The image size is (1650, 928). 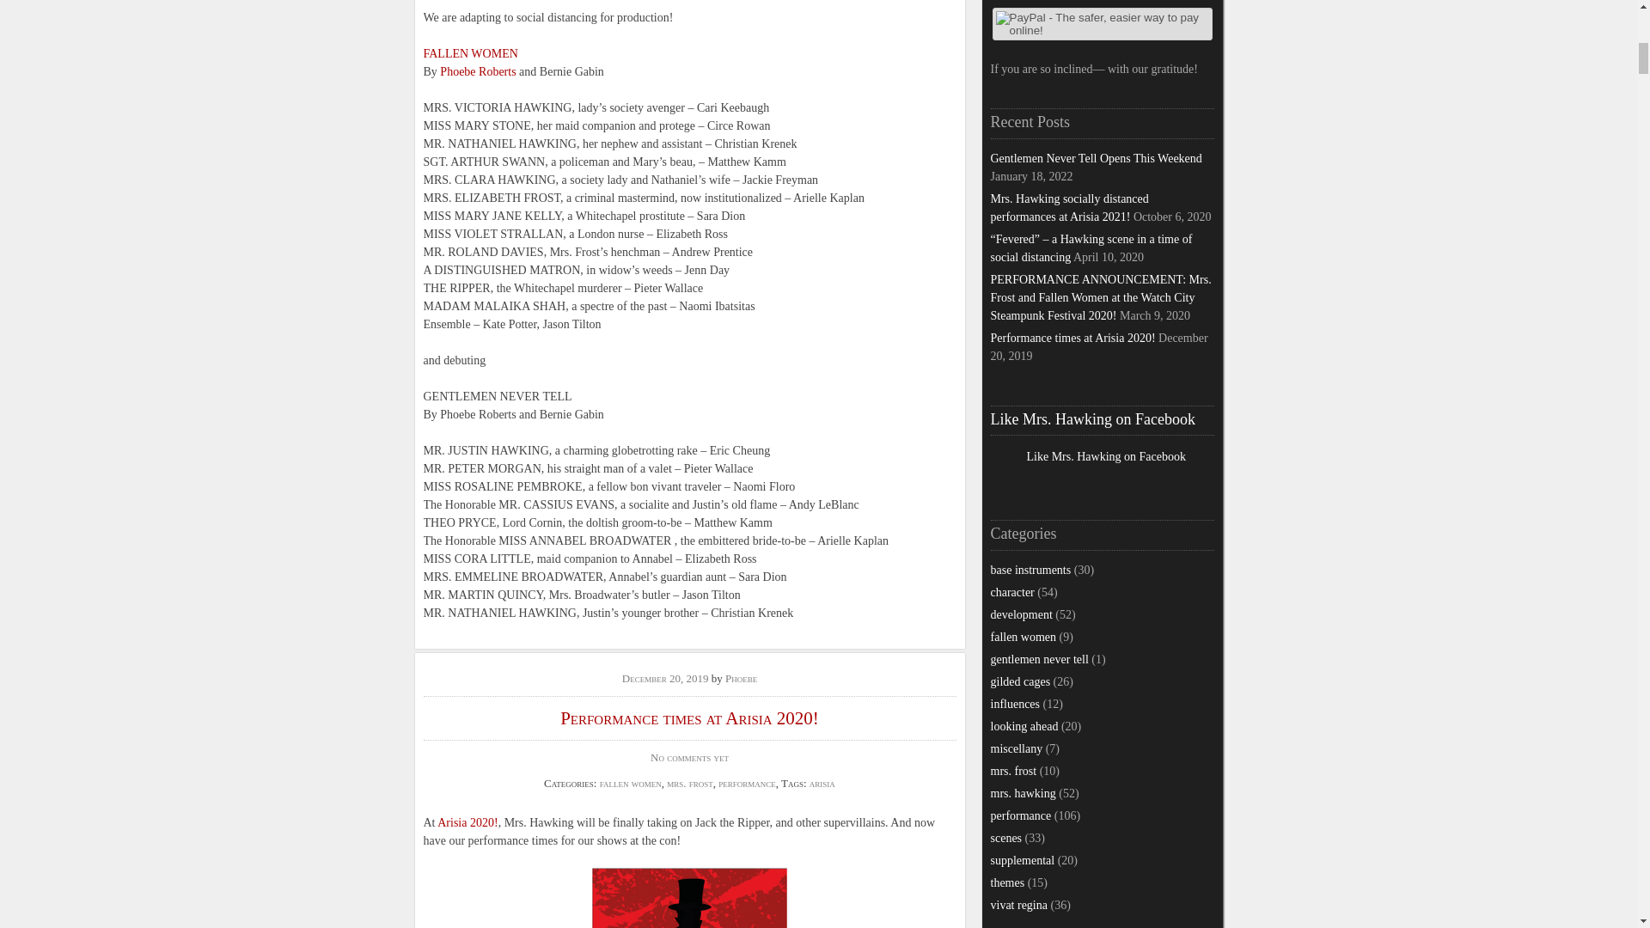 I want to click on performance, so click(x=746, y=783).